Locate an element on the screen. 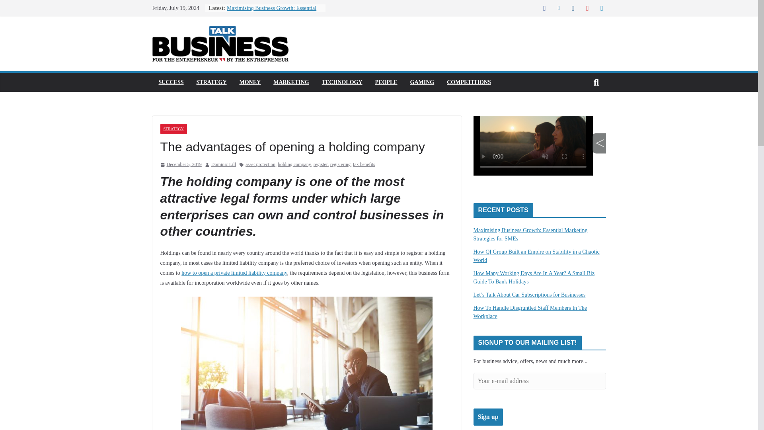 The width and height of the screenshot is (764, 430). STRATEGY is located at coordinates (173, 129).